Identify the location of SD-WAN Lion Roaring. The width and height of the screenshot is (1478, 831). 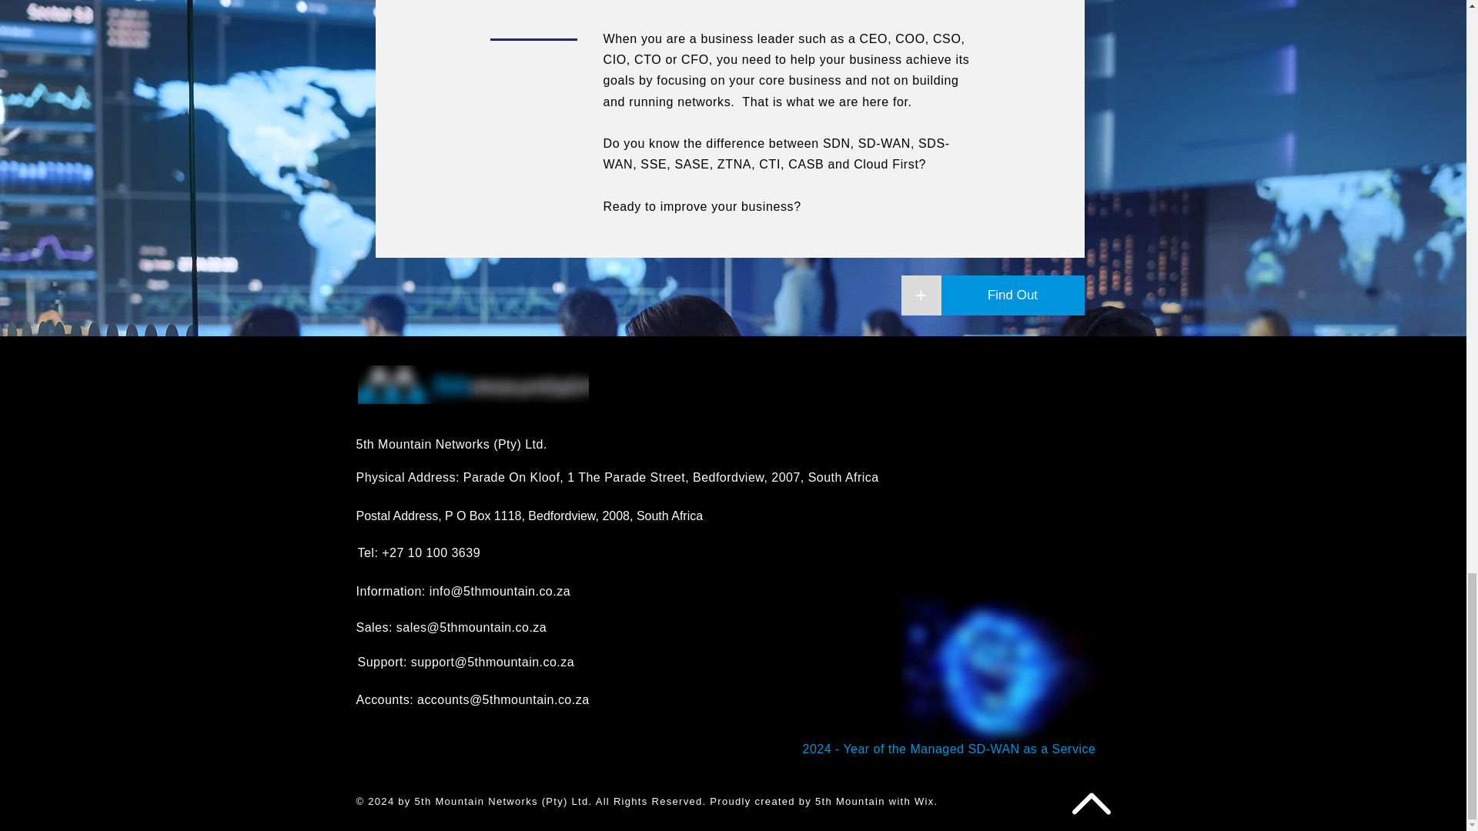
(1005, 665).